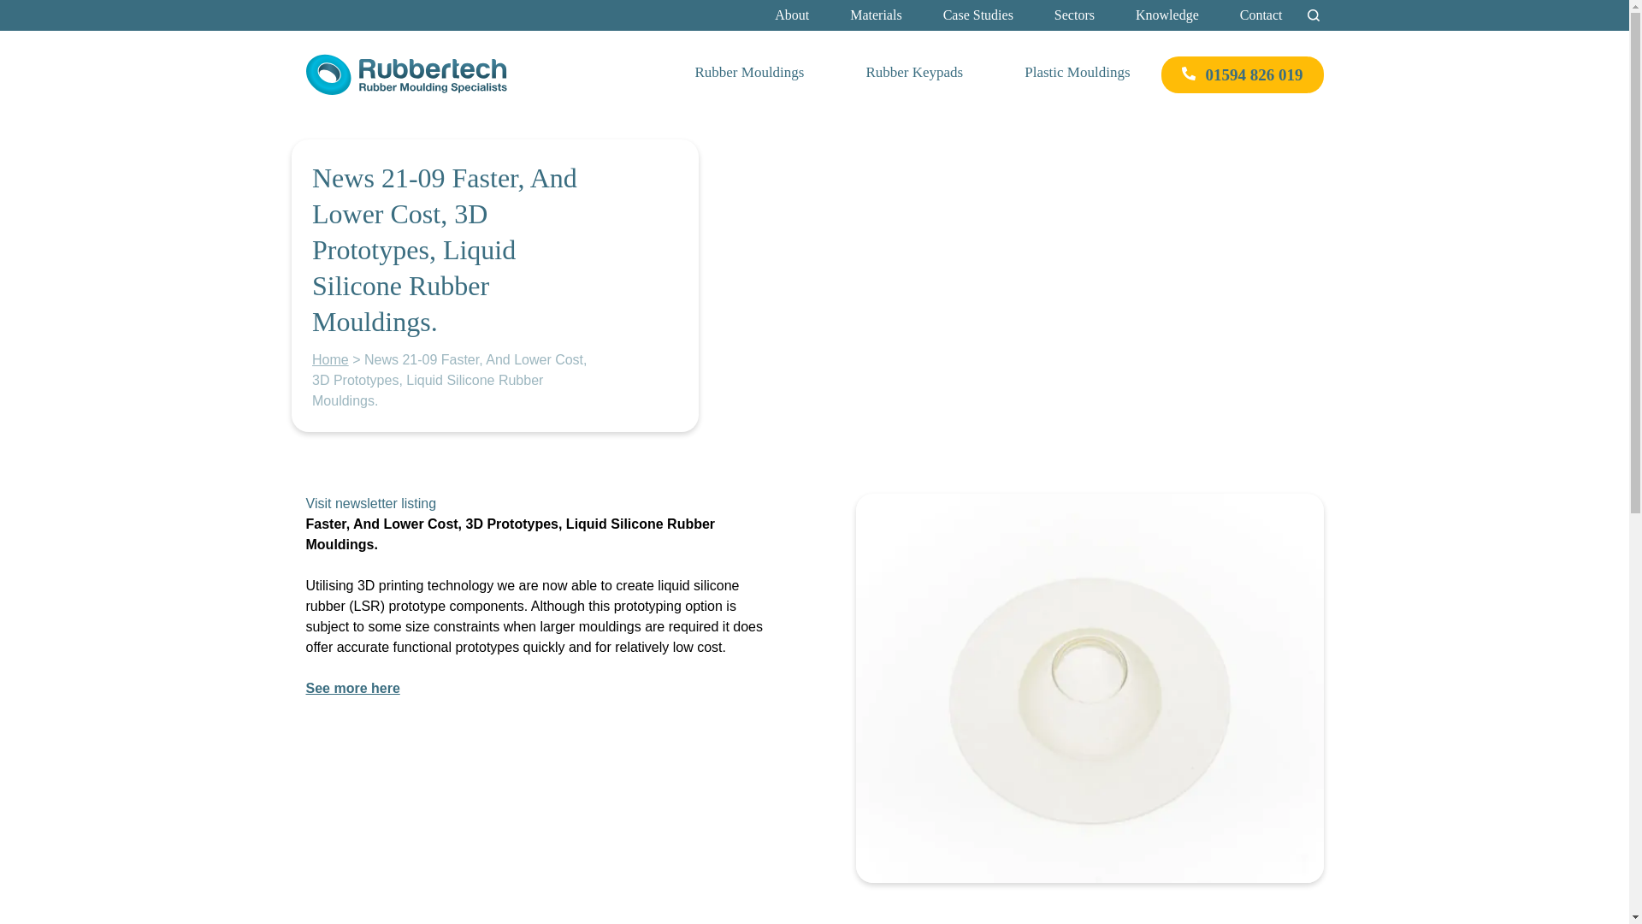  I want to click on Home, so click(330, 359).